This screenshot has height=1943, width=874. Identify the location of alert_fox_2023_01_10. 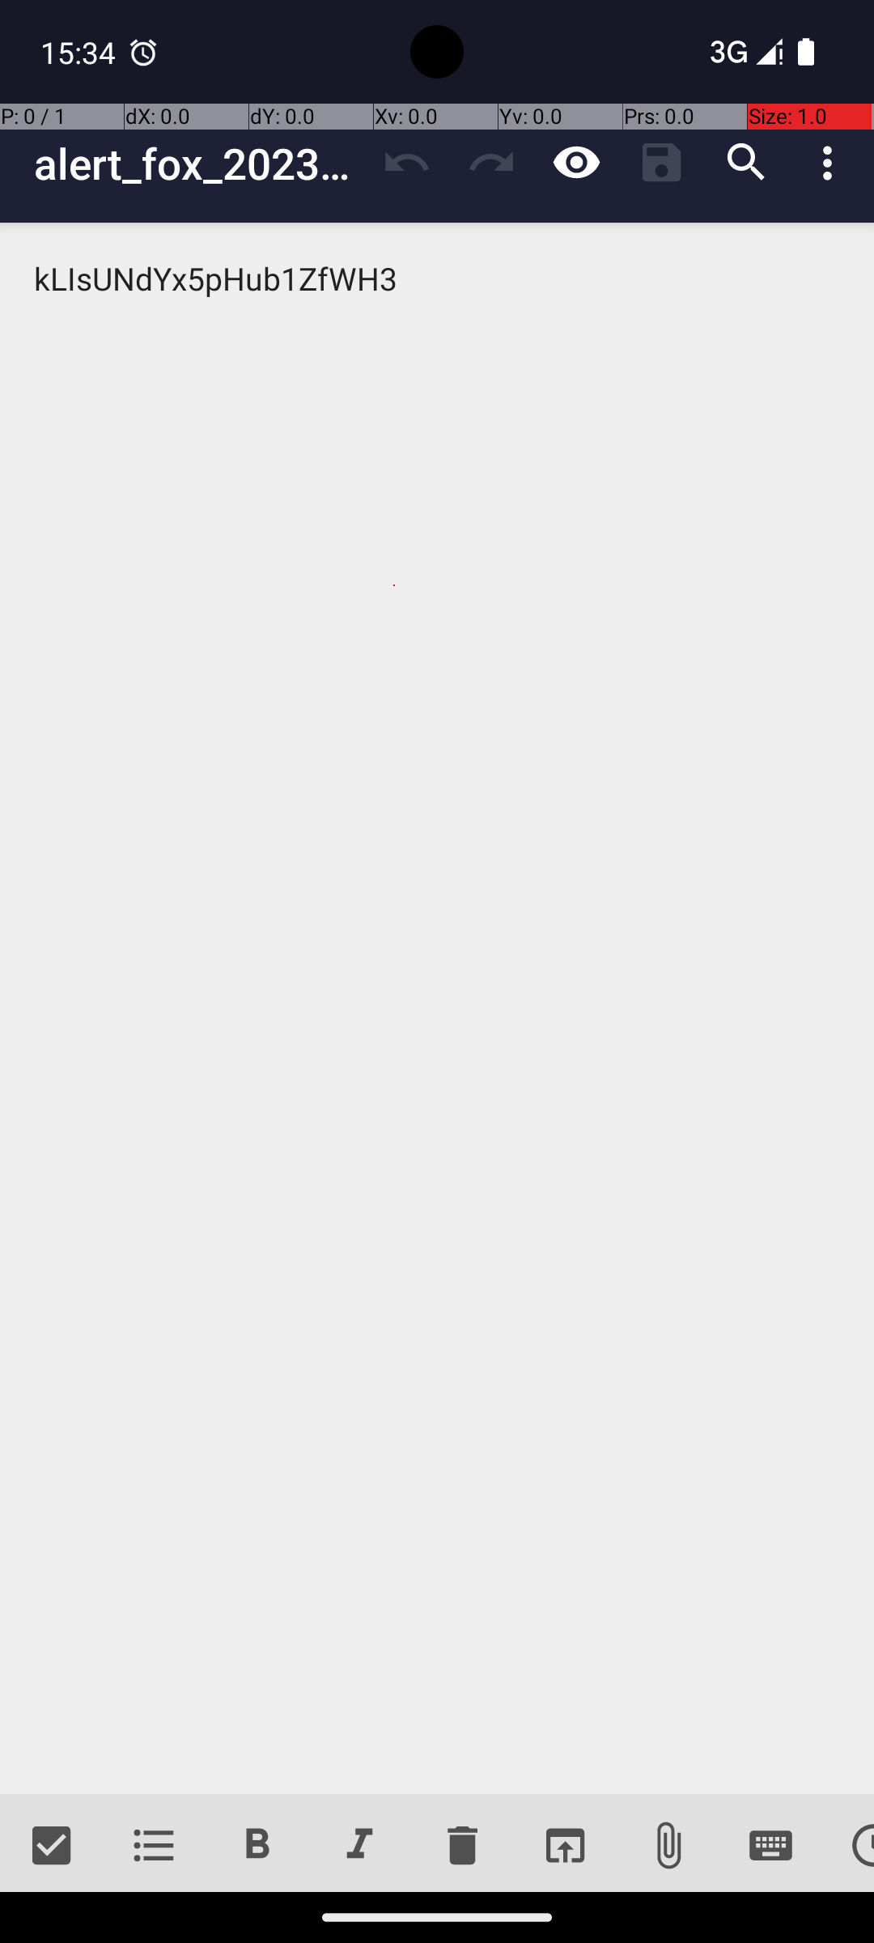
(199, 164).